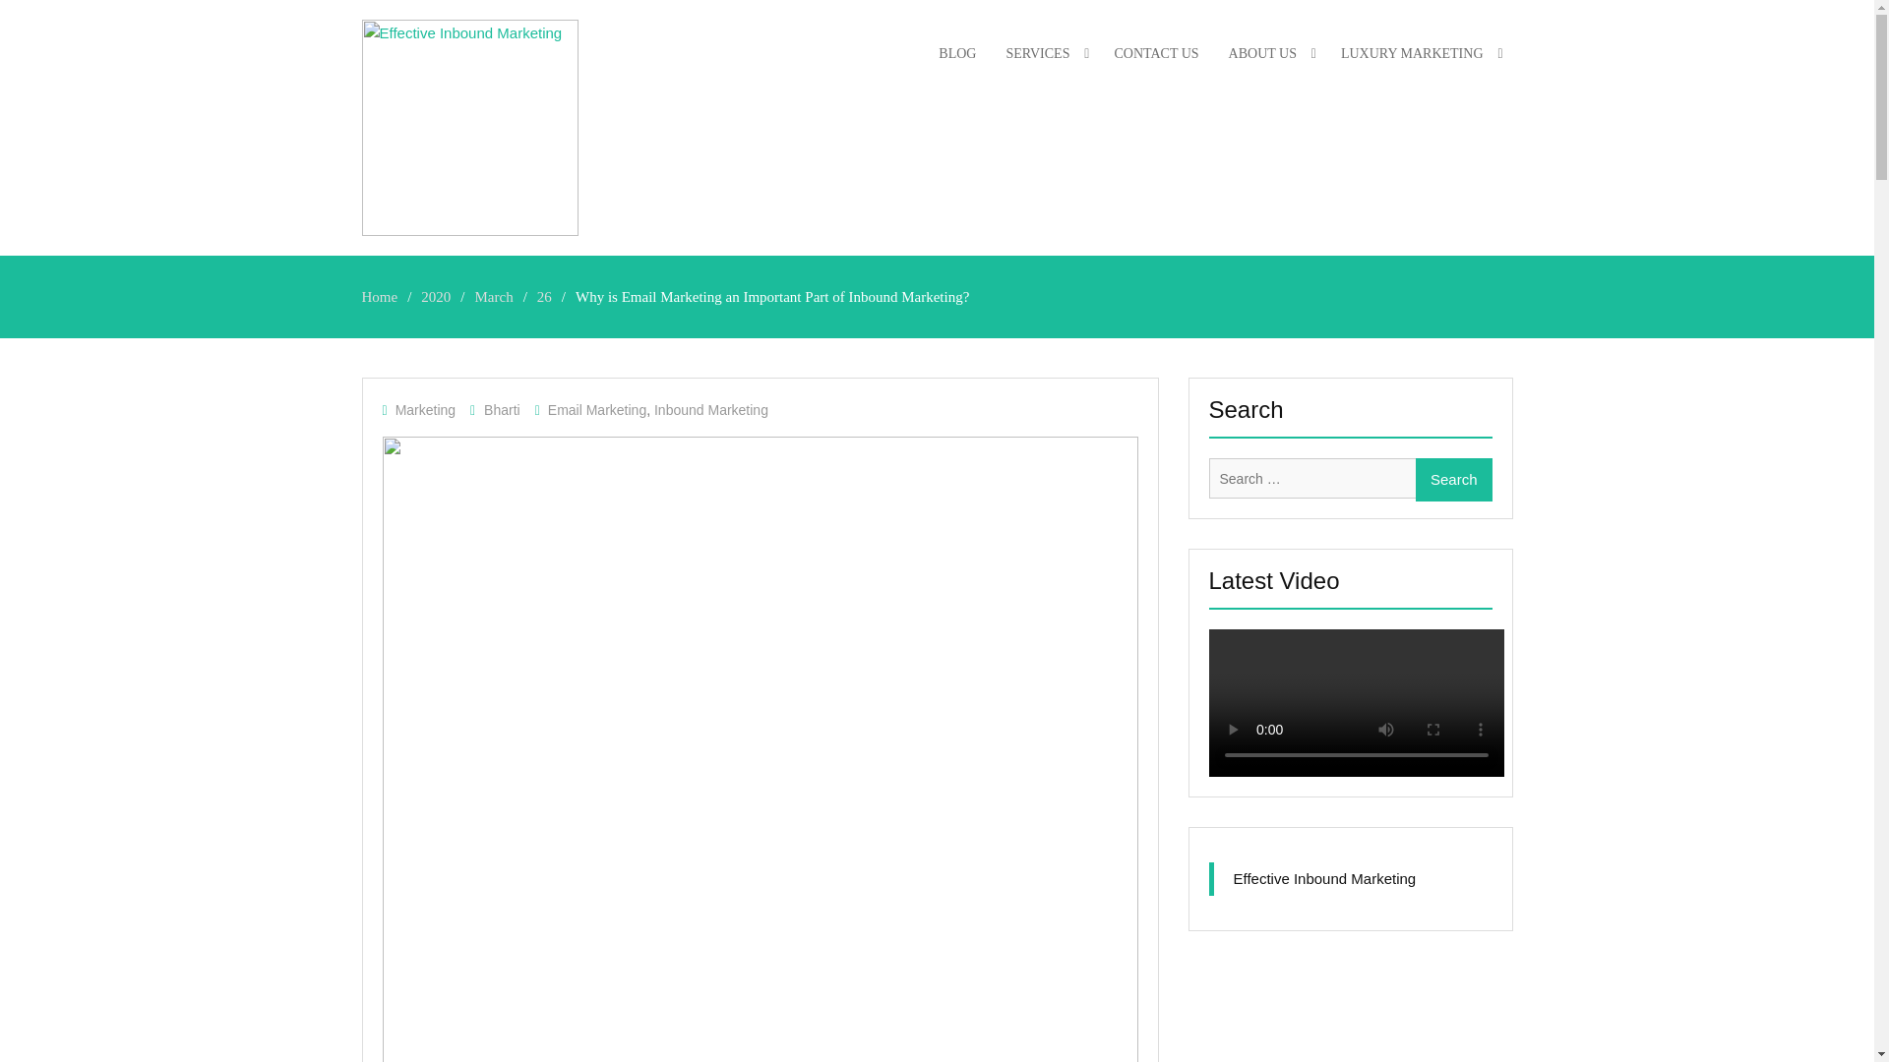 This screenshot has height=1062, width=1889. I want to click on Read our latest blog posts, so click(956, 53).